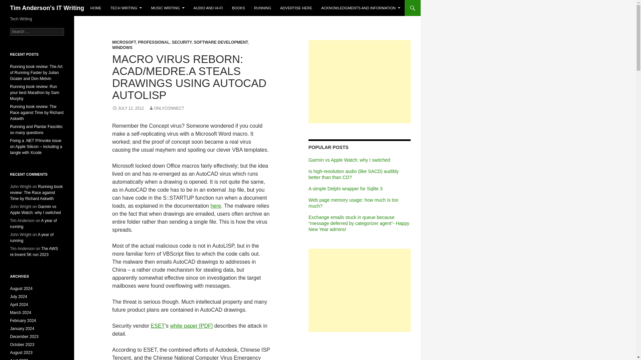  What do you see at coordinates (154, 42) in the screenshot?
I see `PROFESSIONAL` at bounding box center [154, 42].